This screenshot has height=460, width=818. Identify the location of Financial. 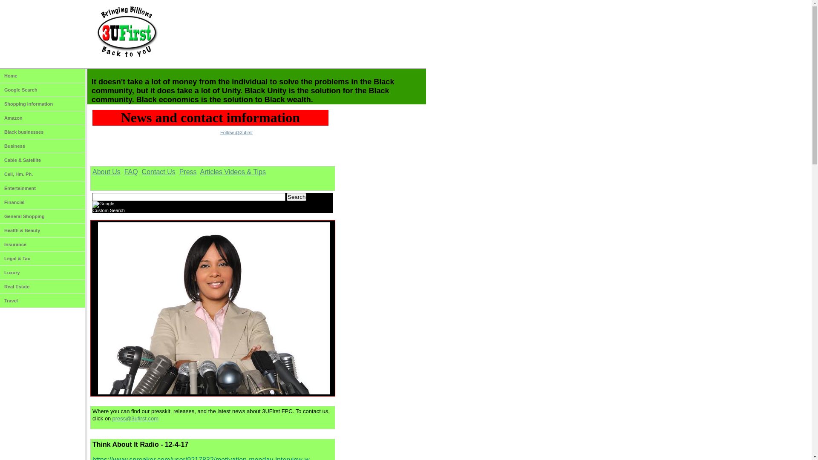
(43, 203).